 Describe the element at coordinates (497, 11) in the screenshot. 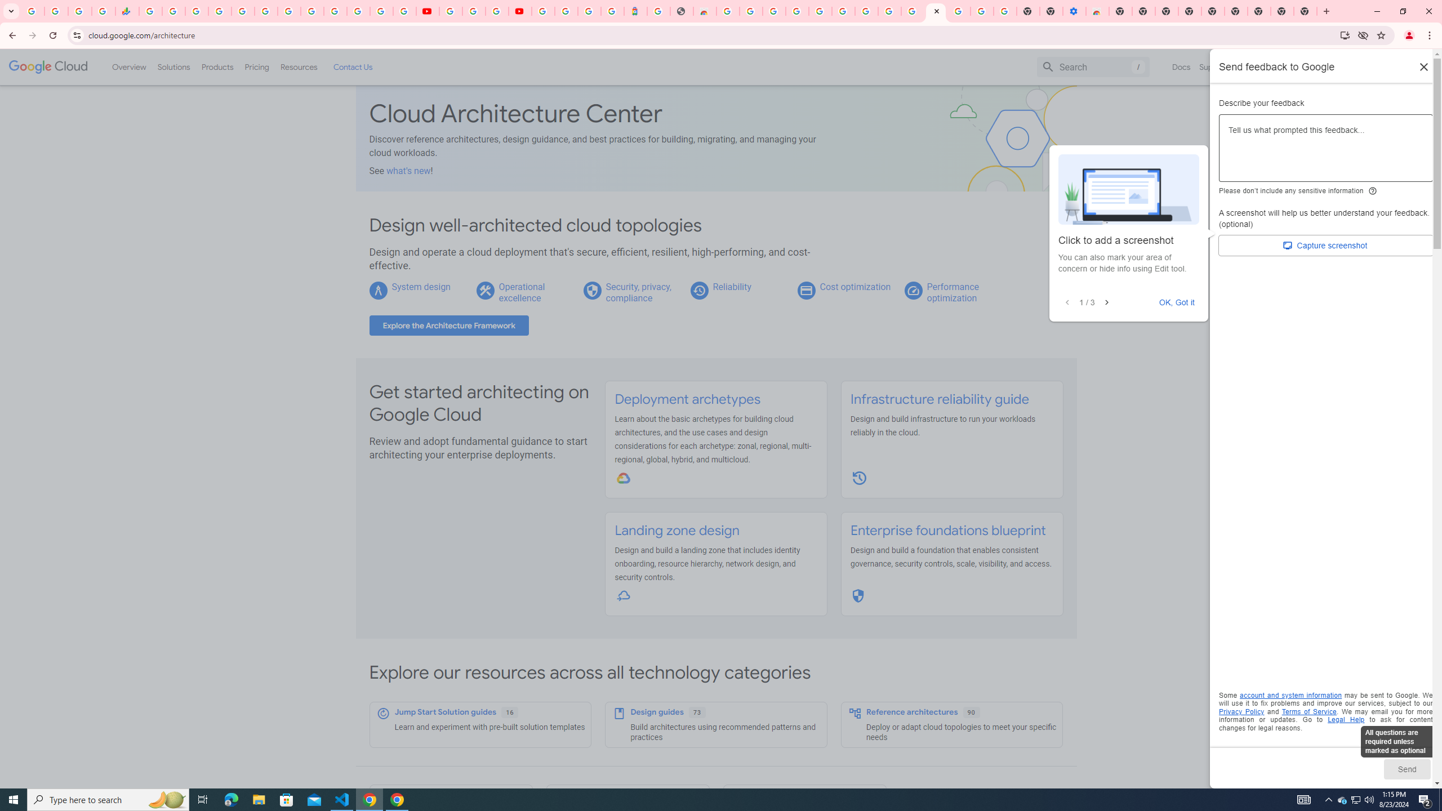

I see `Create your Google Account` at that location.